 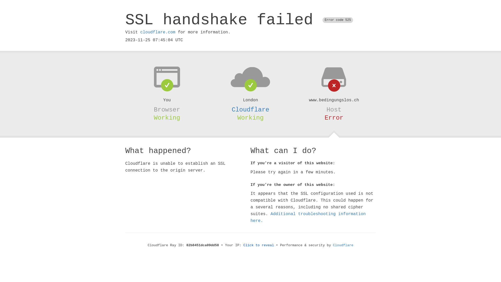 What do you see at coordinates (308, 218) in the screenshot?
I see `Additional troubleshooting information here.` at bounding box center [308, 218].